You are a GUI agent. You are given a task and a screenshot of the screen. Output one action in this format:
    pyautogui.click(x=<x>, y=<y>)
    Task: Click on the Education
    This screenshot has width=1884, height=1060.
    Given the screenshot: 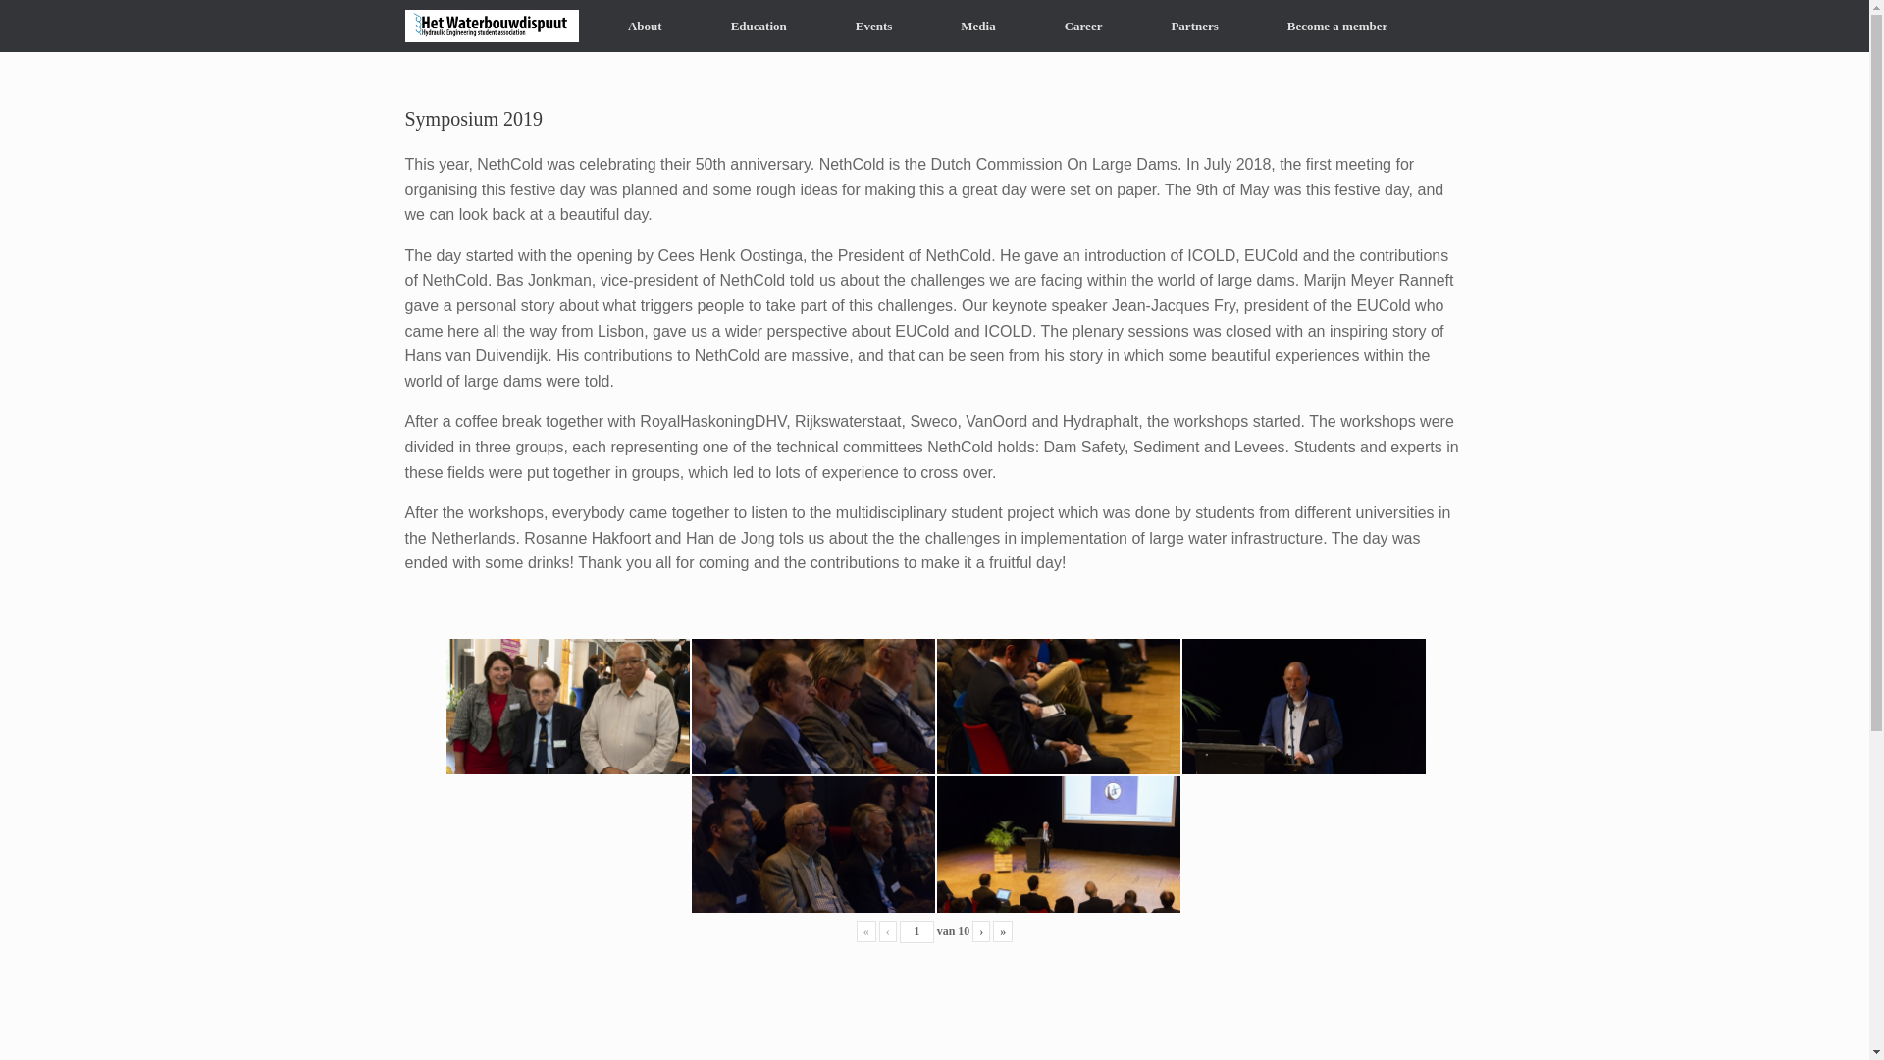 What is the action you would take?
    pyautogui.click(x=759, y=26)
    